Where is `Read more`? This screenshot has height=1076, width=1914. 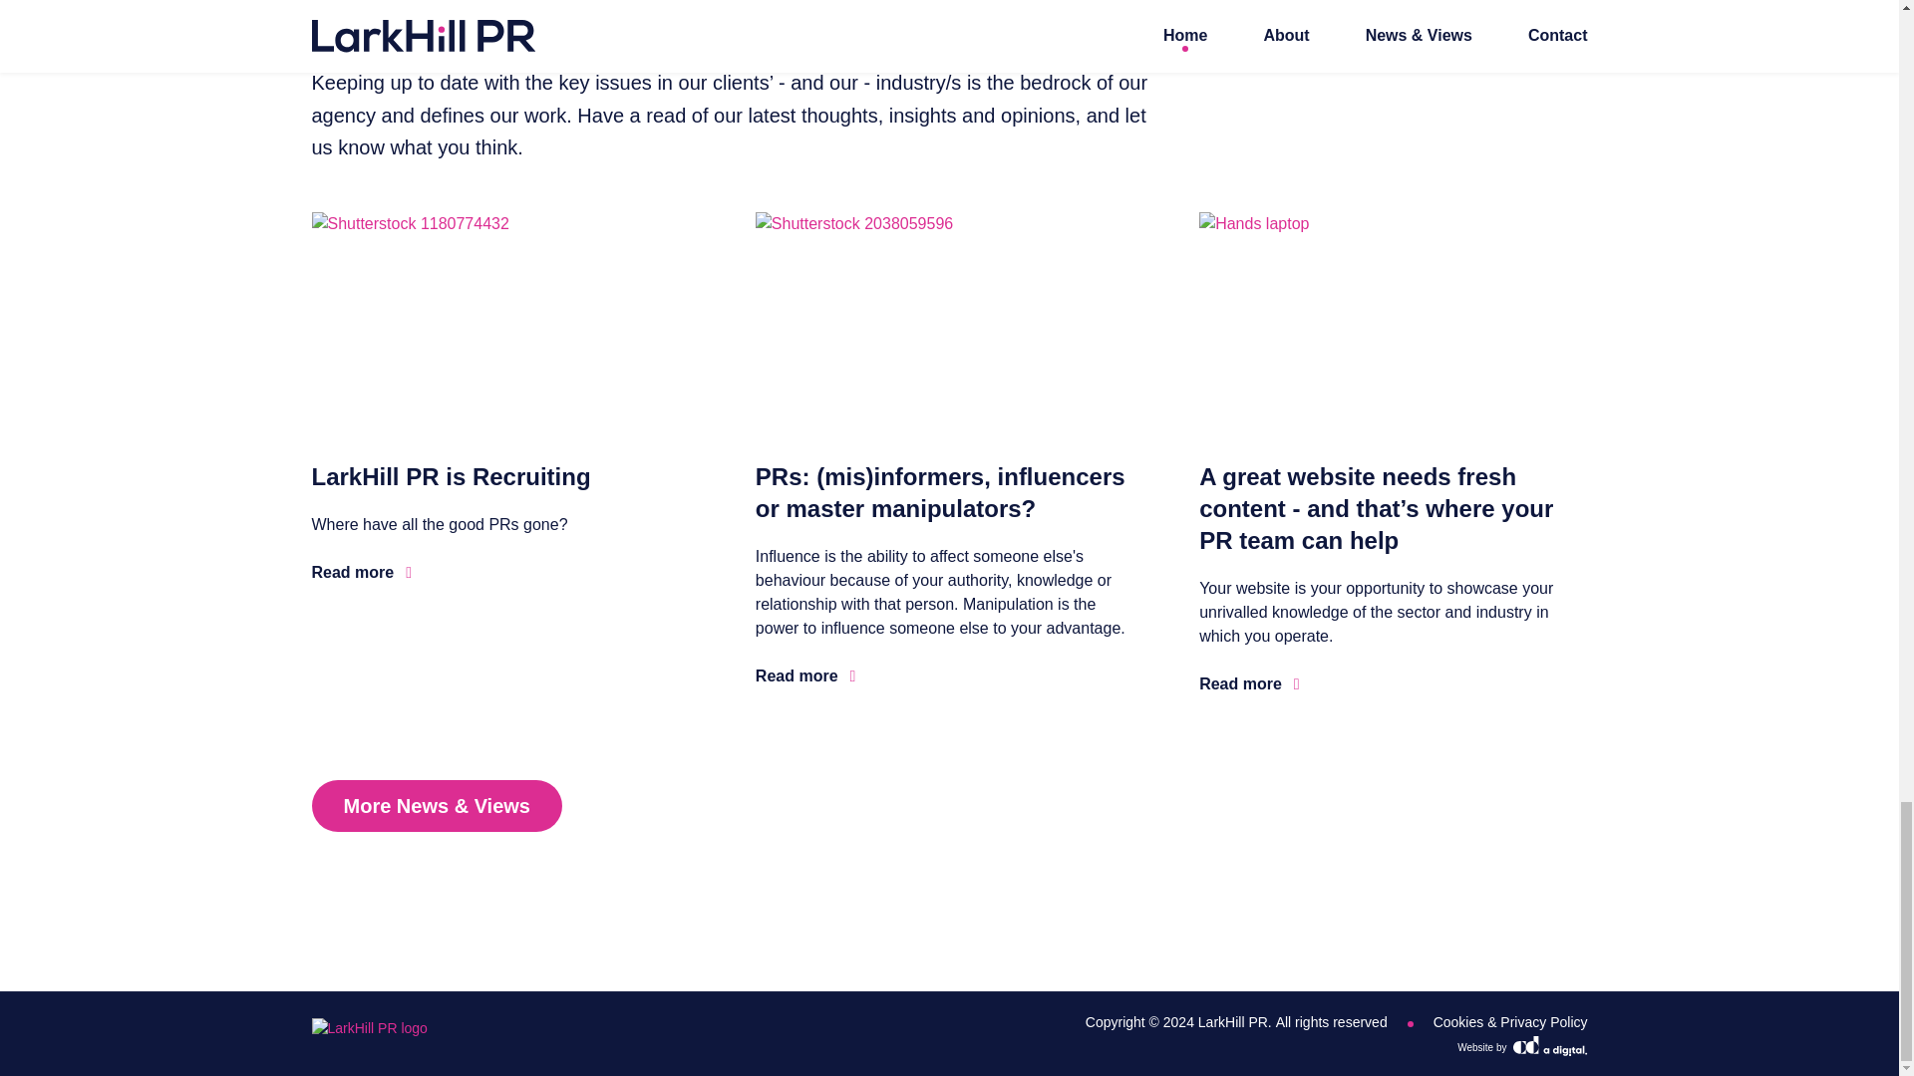
Read more is located at coordinates (1249, 683).